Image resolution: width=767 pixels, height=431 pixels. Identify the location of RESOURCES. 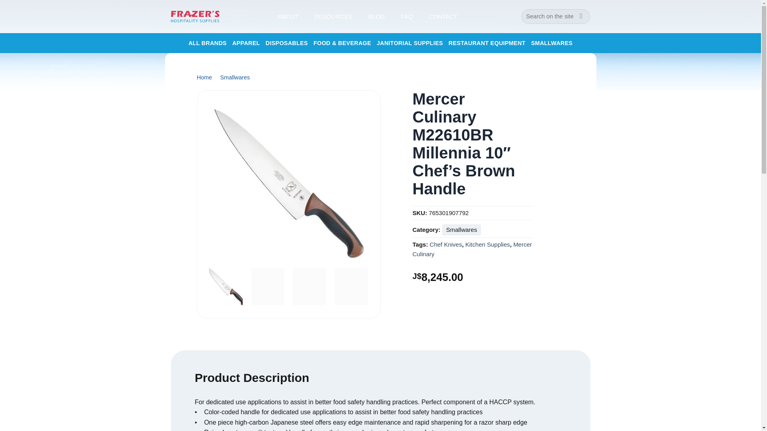
(333, 16).